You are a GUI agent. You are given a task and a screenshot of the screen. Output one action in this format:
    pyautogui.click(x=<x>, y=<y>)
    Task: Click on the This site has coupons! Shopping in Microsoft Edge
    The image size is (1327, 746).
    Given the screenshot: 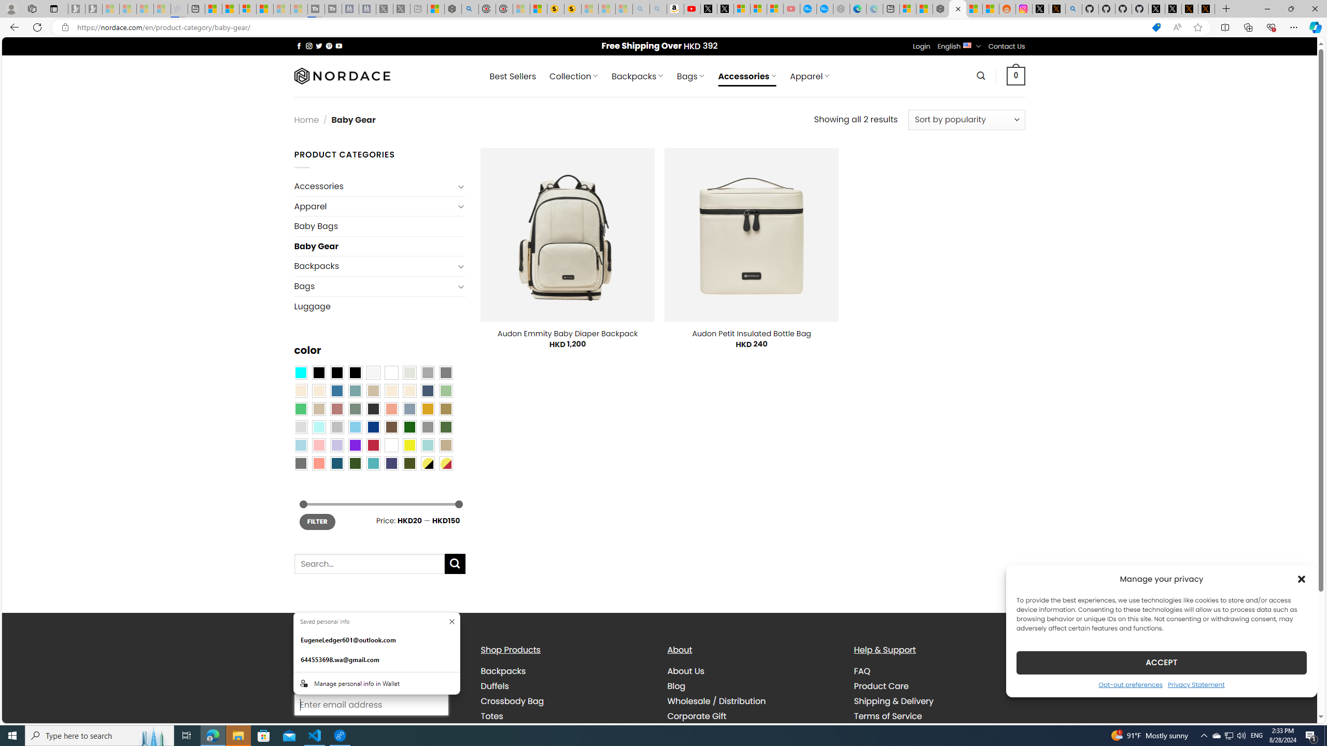 What is the action you would take?
    pyautogui.click(x=1156, y=27)
    